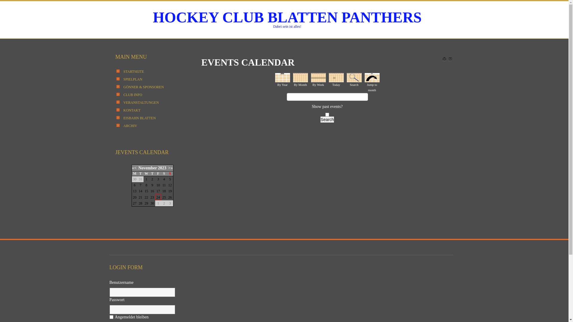  Describe the element at coordinates (170, 197) in the screenshot. I see `26` at that location.